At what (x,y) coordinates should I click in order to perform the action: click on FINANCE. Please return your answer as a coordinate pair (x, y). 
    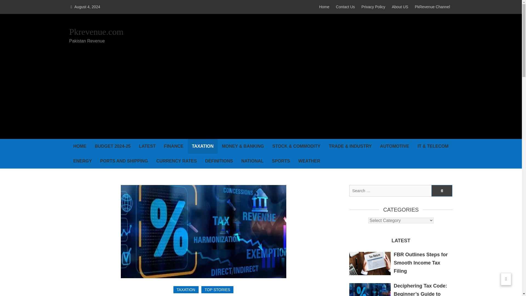
    Looking at the image, I should click on (174, 146).